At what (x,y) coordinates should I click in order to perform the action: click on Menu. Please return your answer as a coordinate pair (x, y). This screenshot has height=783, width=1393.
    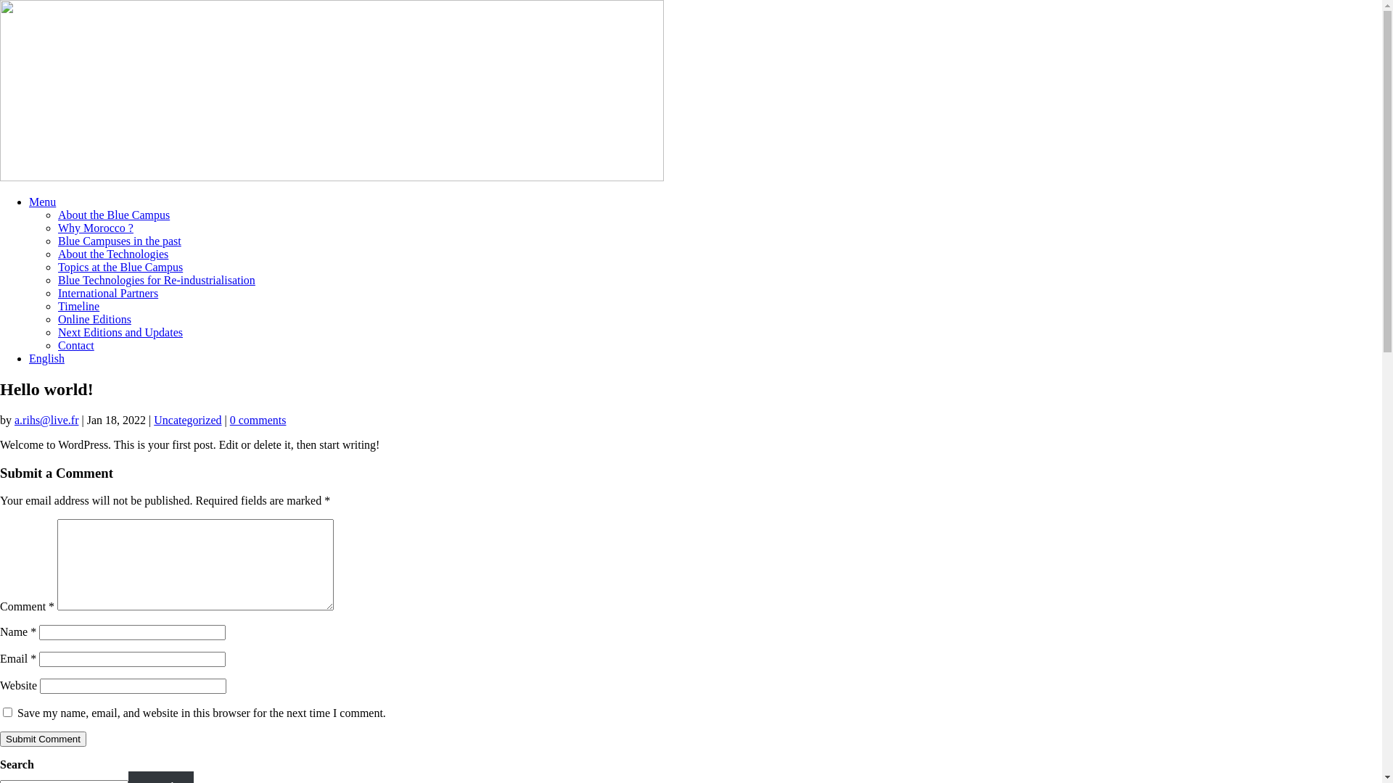
    Looking at the image, I should click on (42, 202).